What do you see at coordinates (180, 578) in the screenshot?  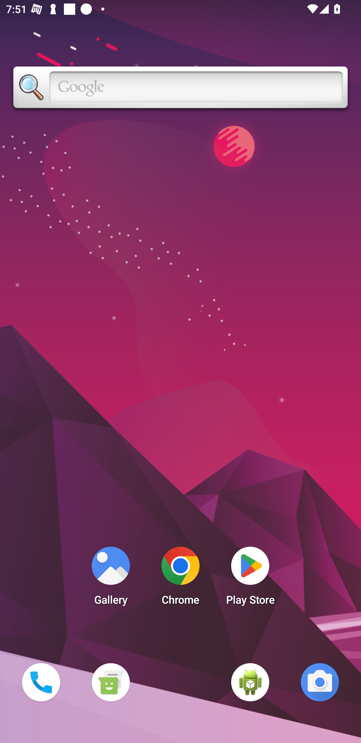 I see `Chrome` at bounding box center [180, 578].